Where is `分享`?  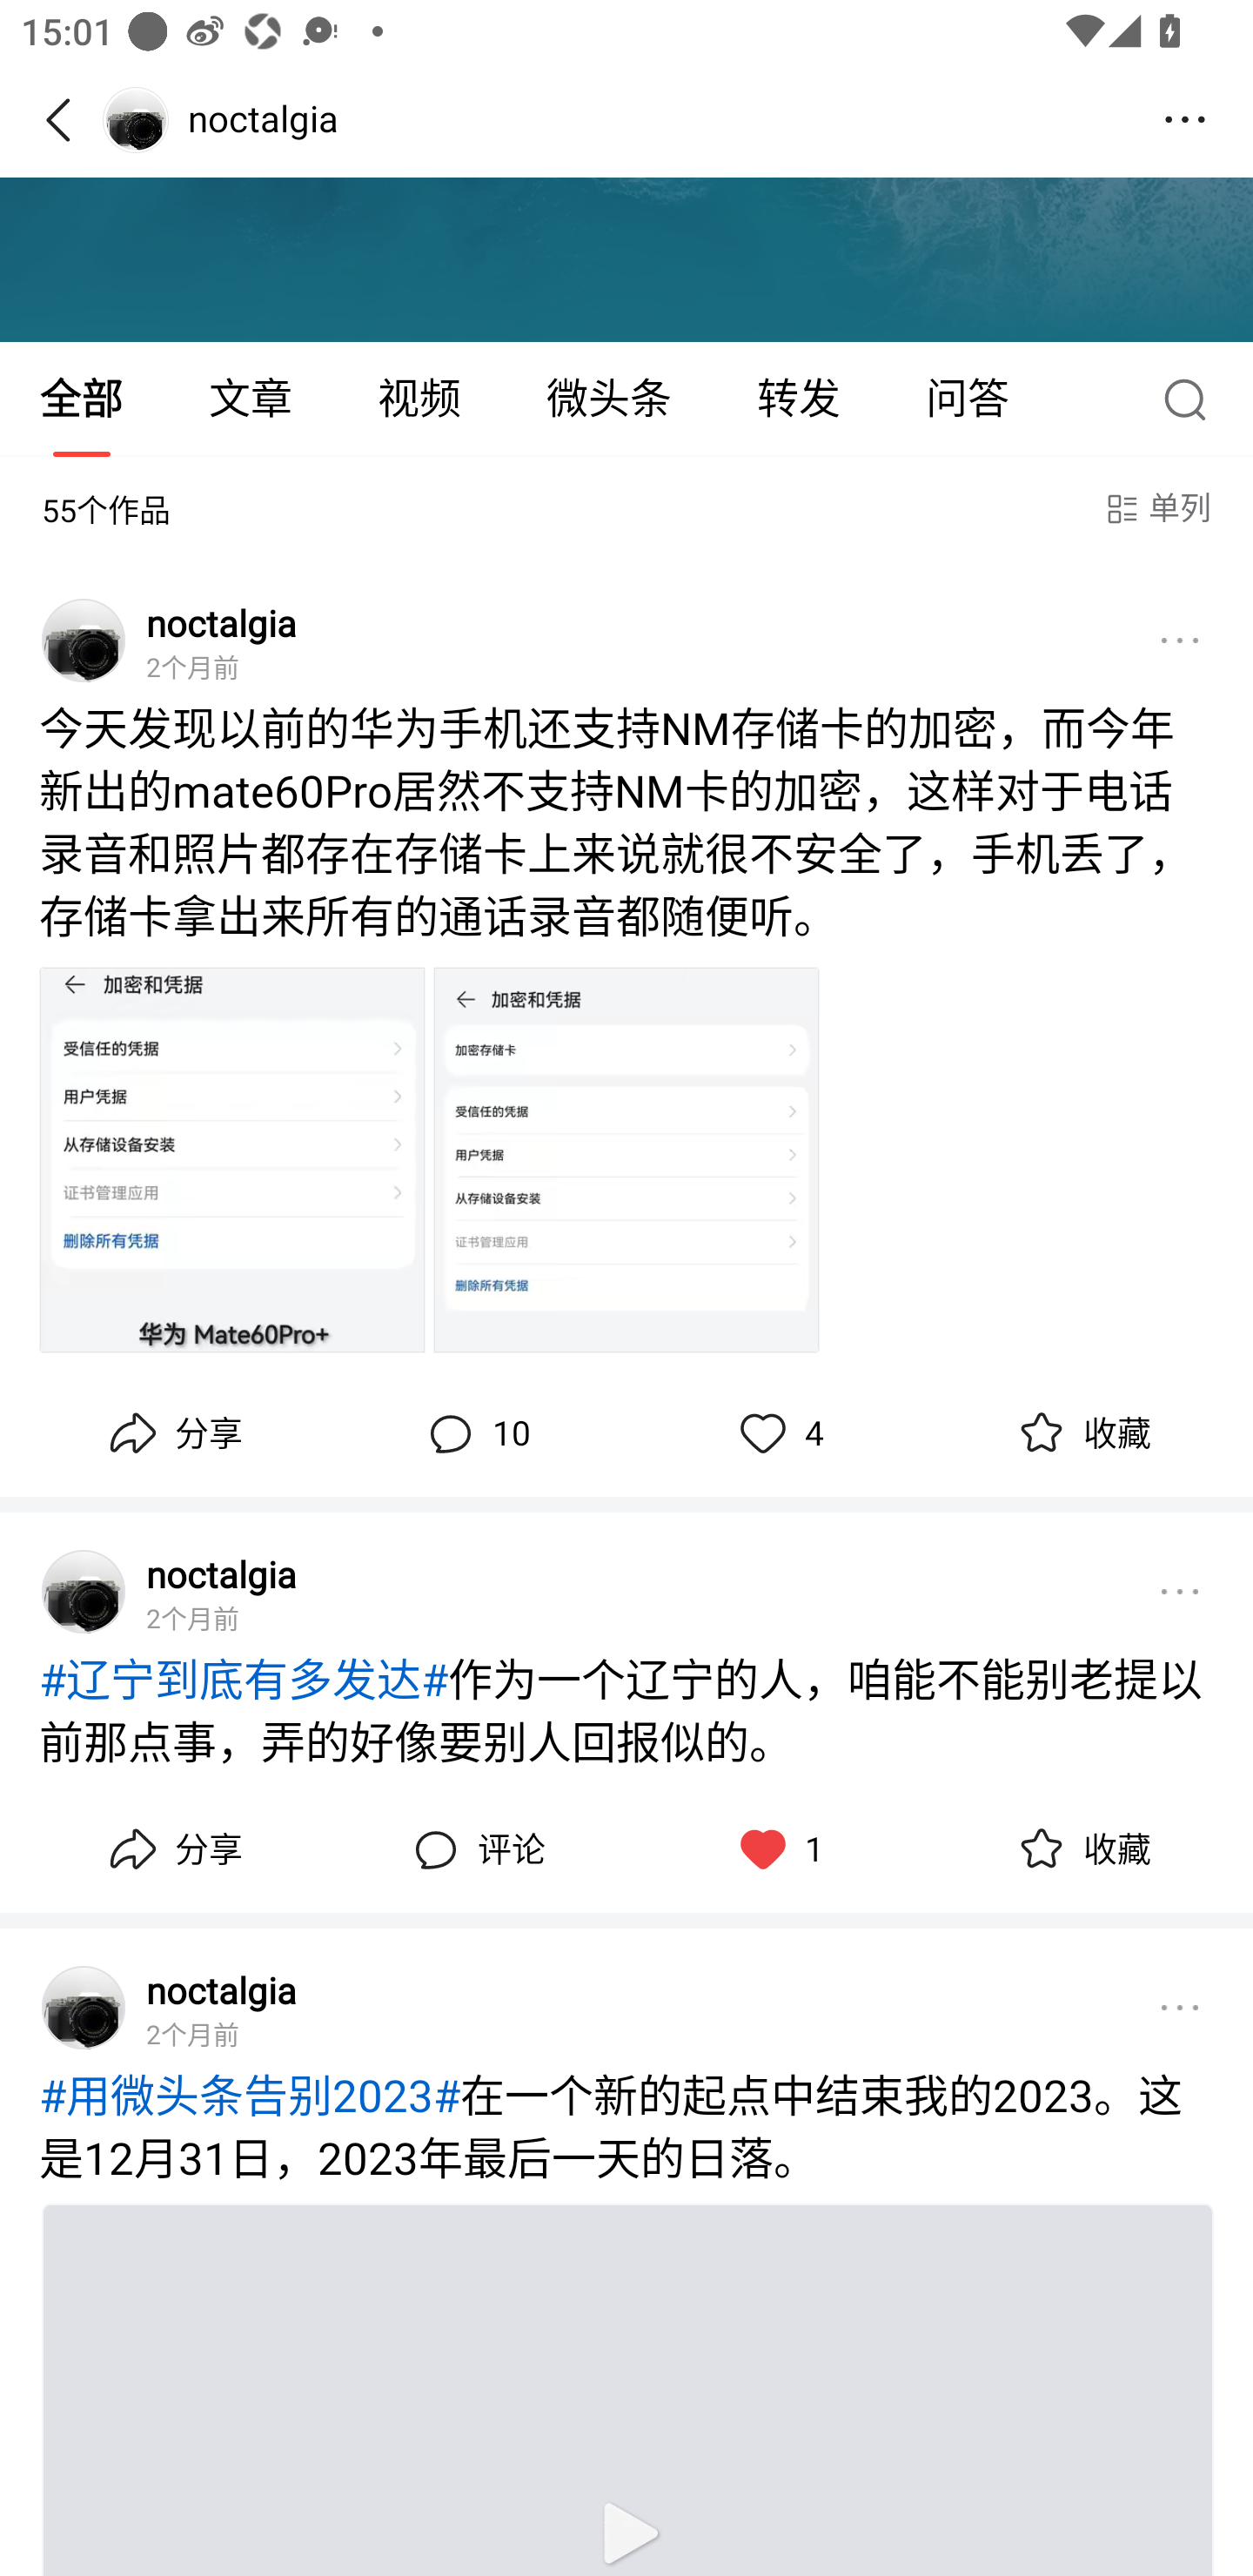
分享 is located at coordinates (172, 1432).